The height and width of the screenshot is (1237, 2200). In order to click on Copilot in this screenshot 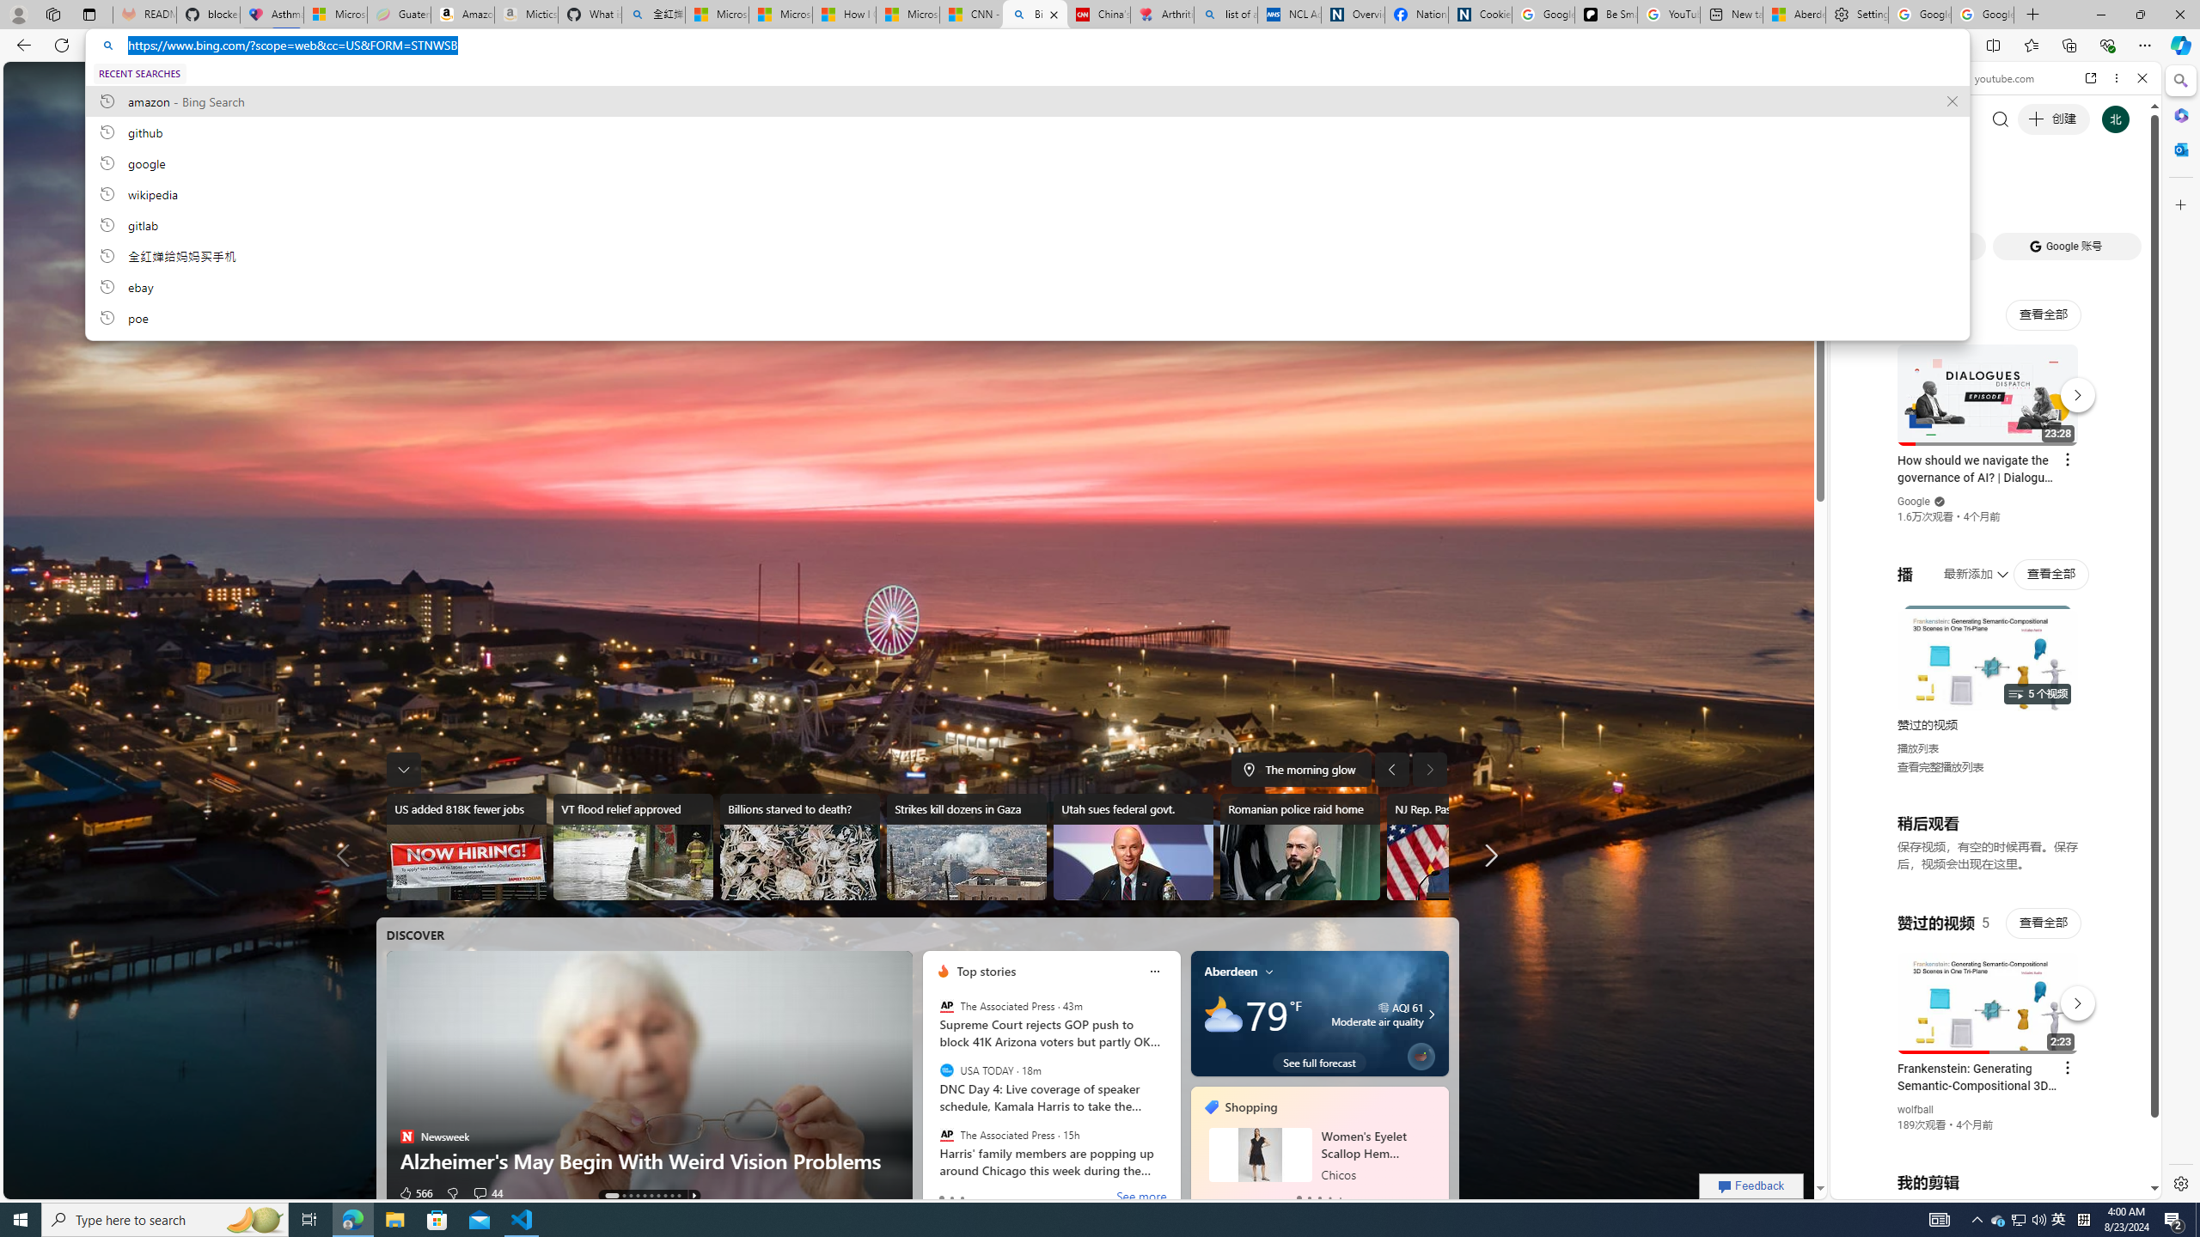, I will do `click(406, 82)`.